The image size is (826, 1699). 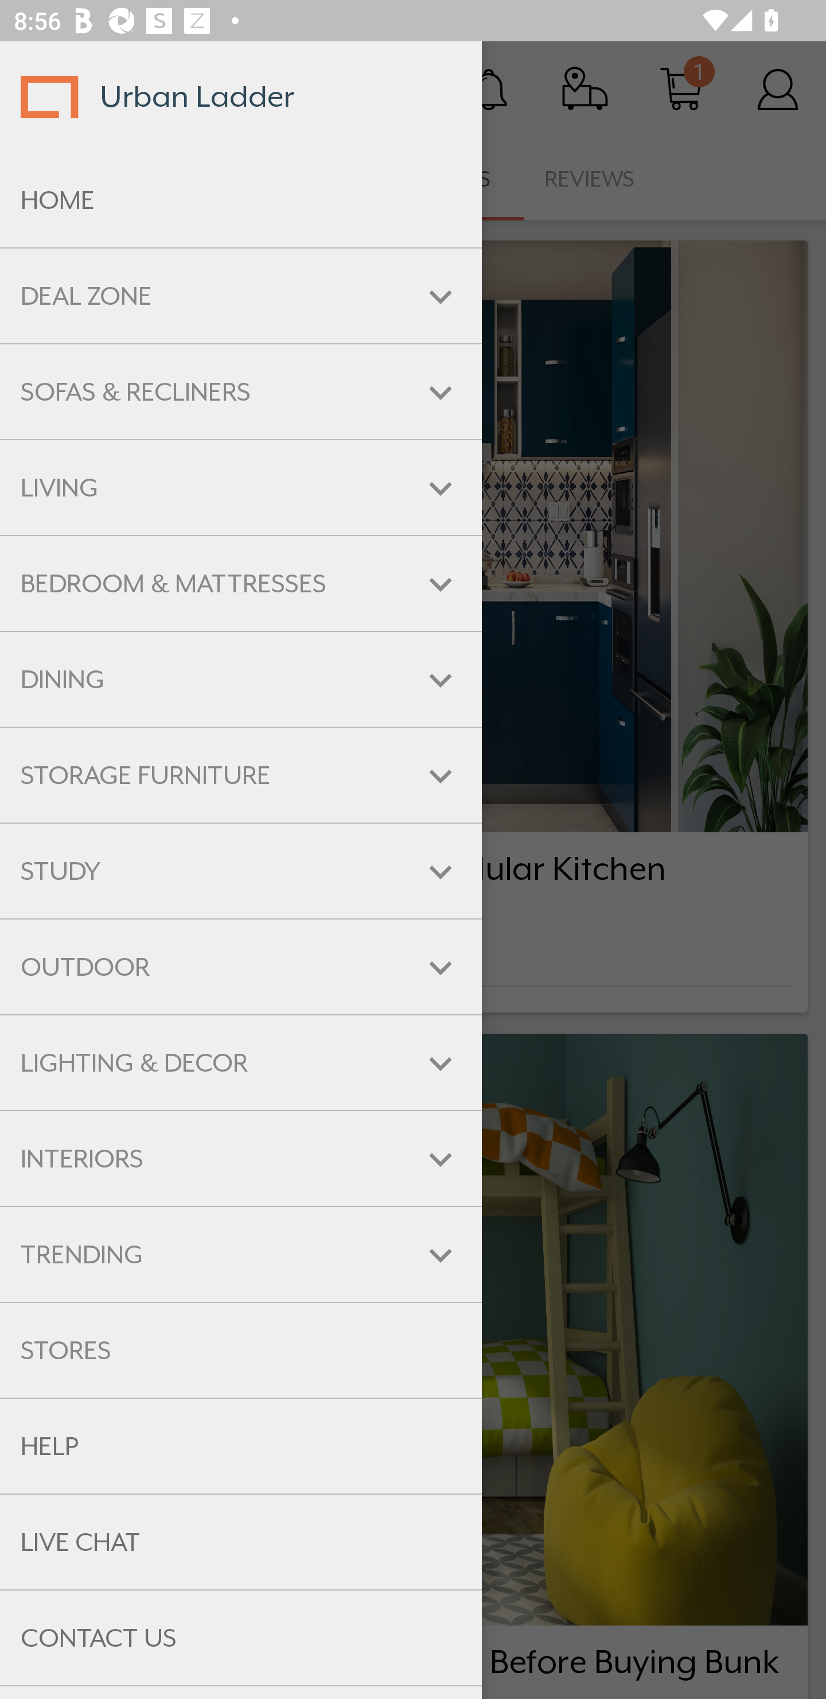 I want to click on LIGHTING & DECOR , so click(x=241, y=1062).